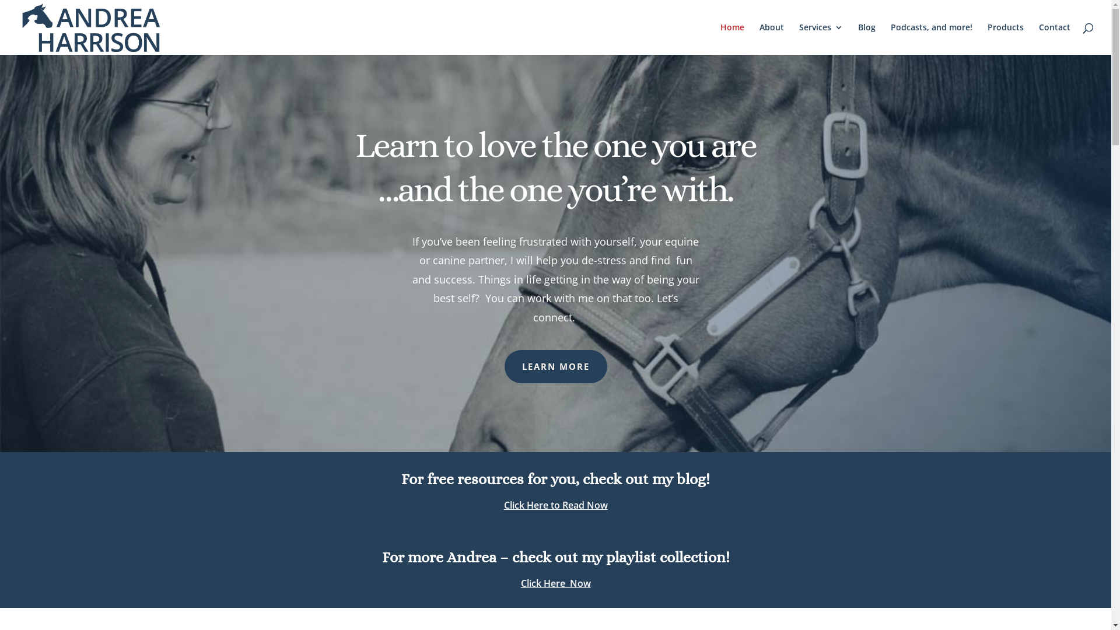 The width and height of the screenshot is (1120, 630). Describe the element at coordinates (821, 39) in the screenshot. I see `Services` at that location.